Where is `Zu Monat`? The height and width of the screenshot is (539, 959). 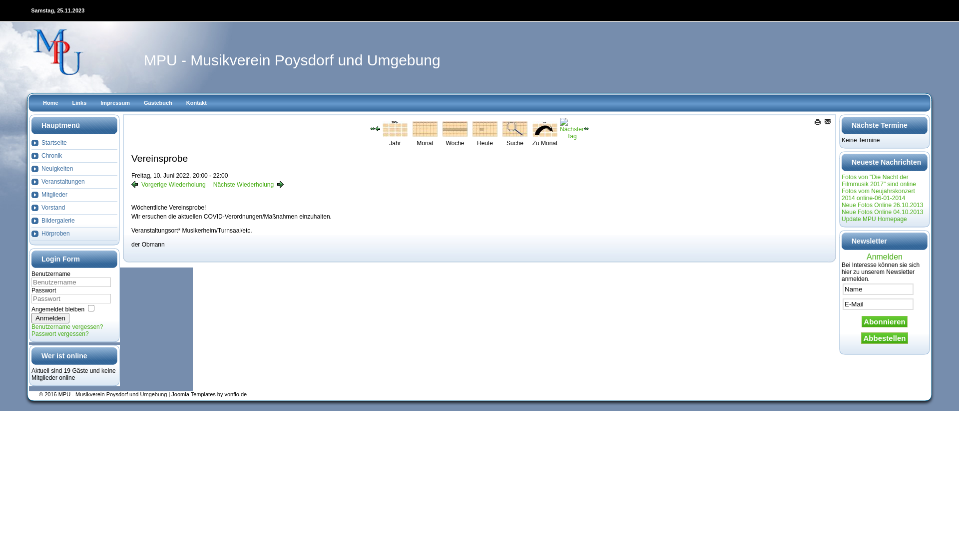 Zu Monat is located at coordinates (545, 128).